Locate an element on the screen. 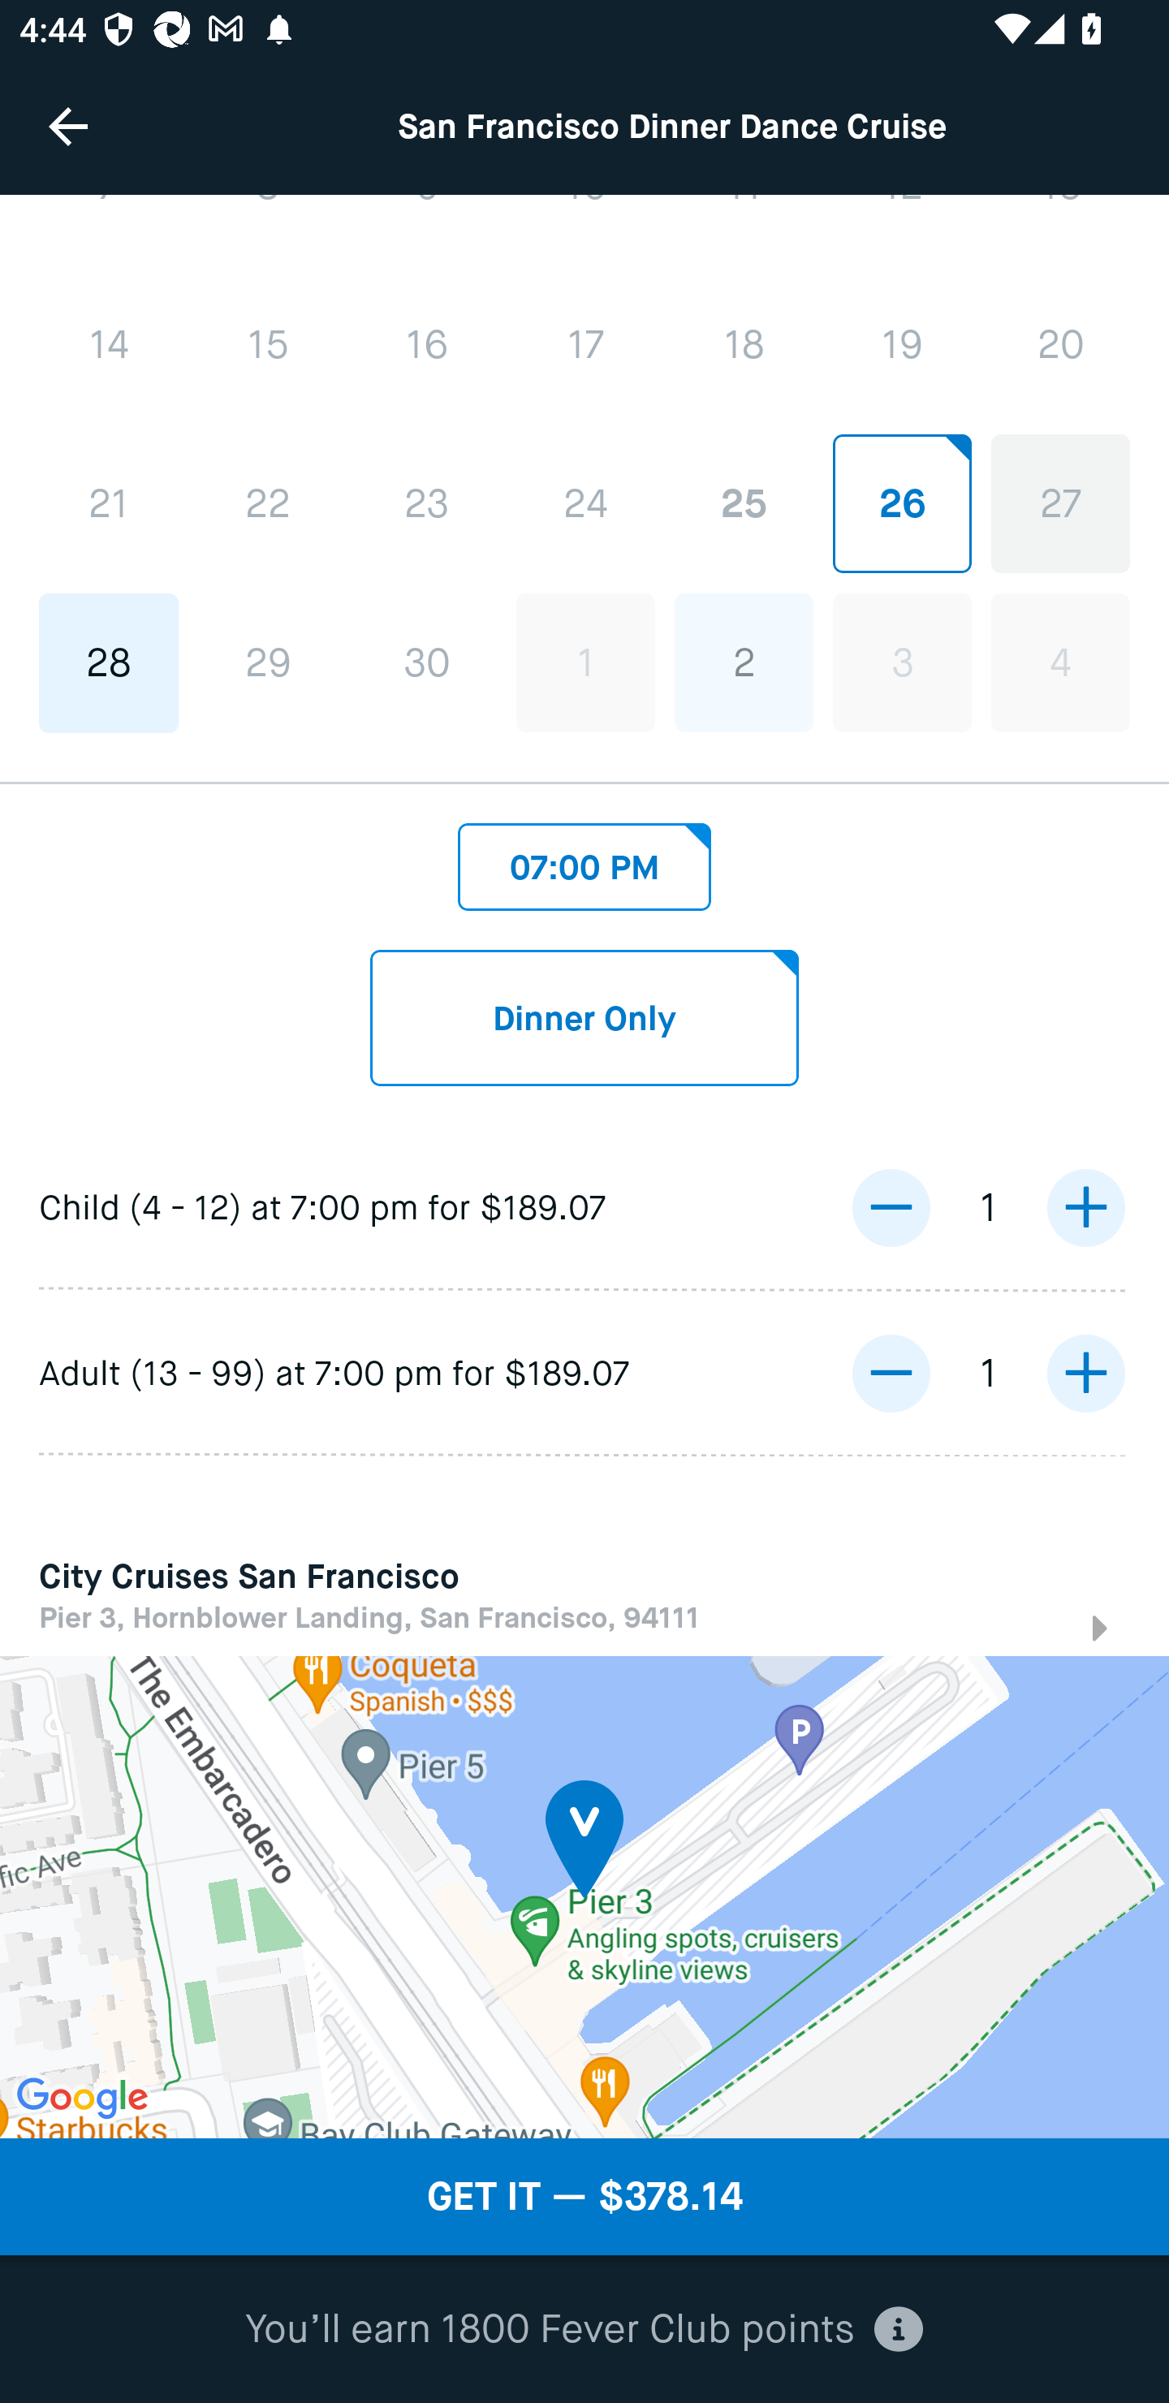  15 is located at coordinates (268, 346).